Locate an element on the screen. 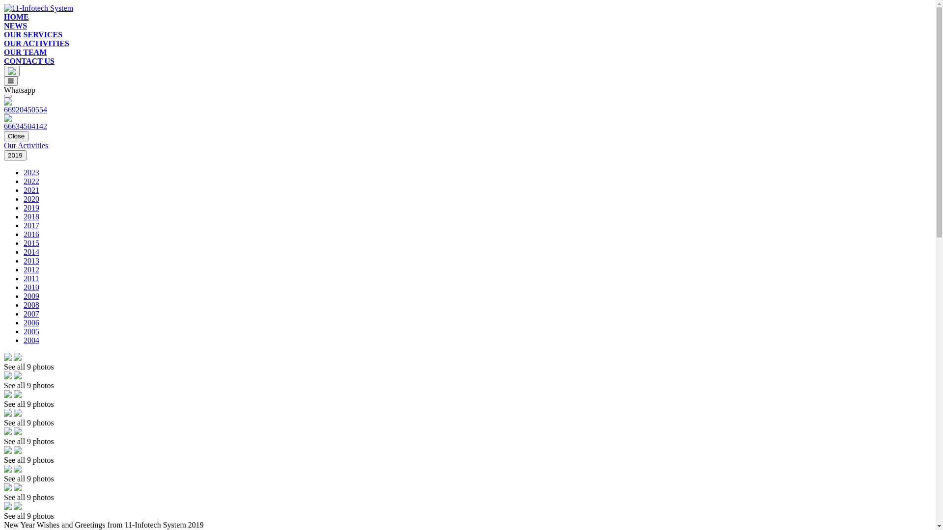  HOME is located at coordinates (17, 17).